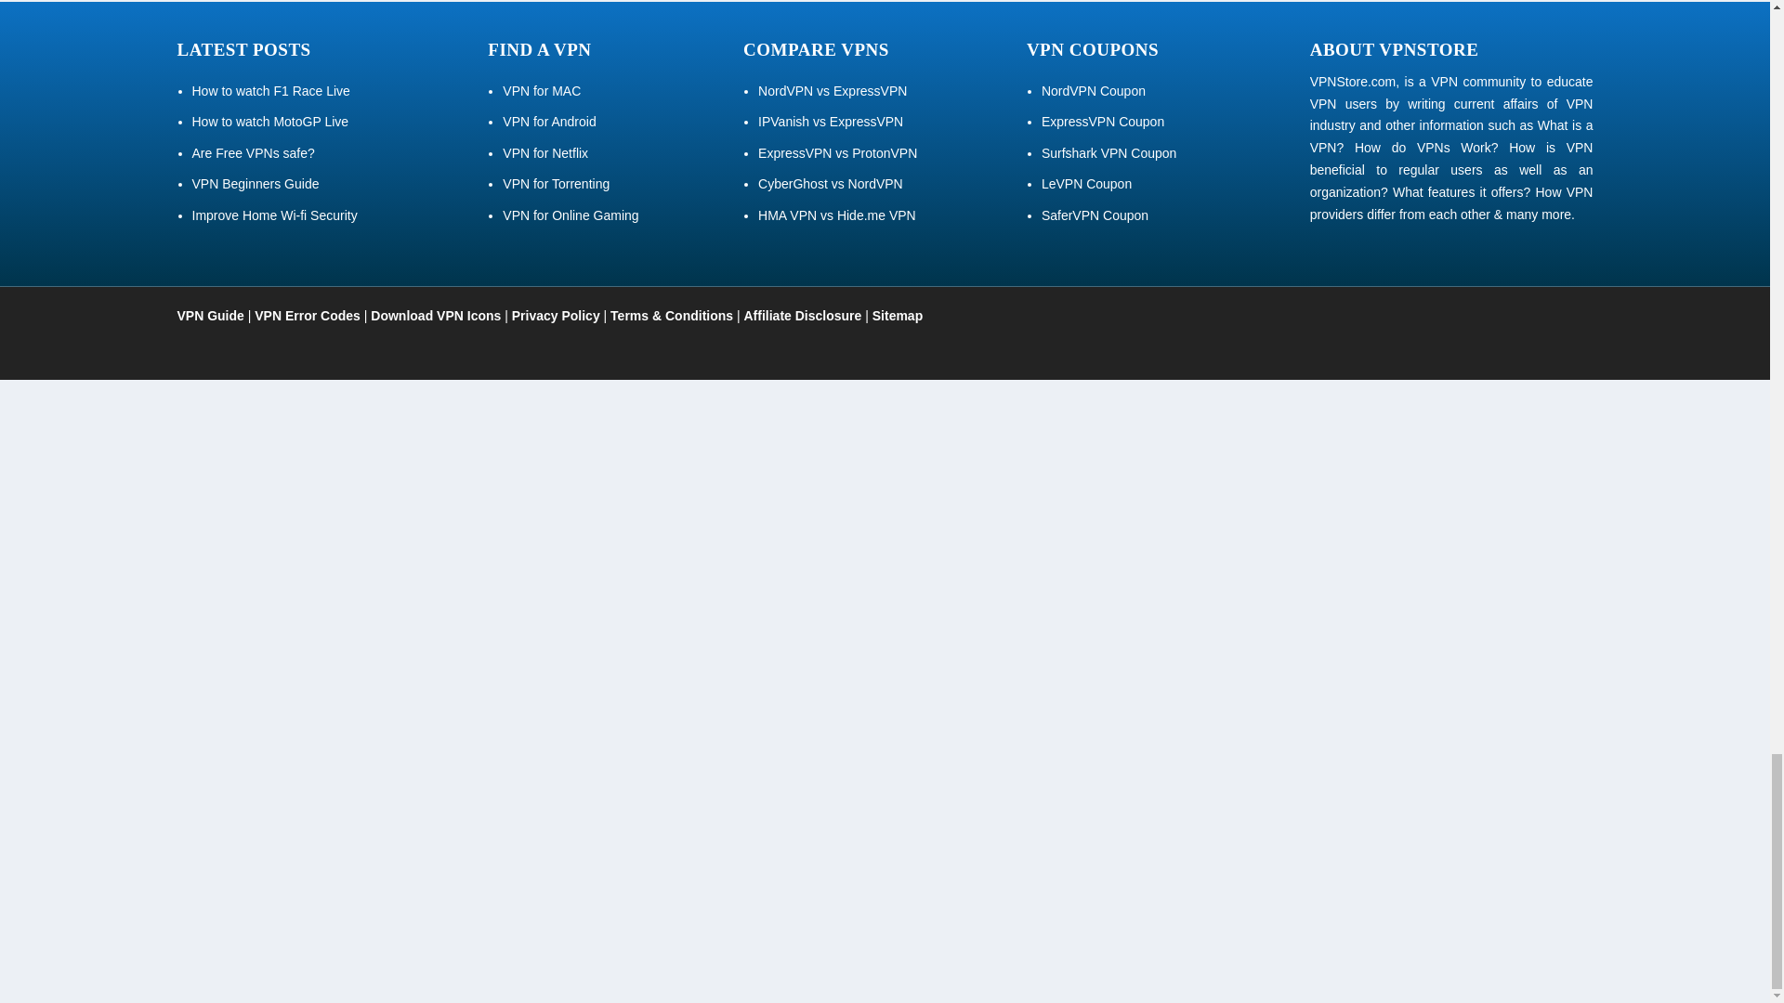 The height and width of the screenshot is (1003, 1784). Describe the element at coordinates (252, 152) in the screenshot. I see `Are Free VPNs safe?` at that location.